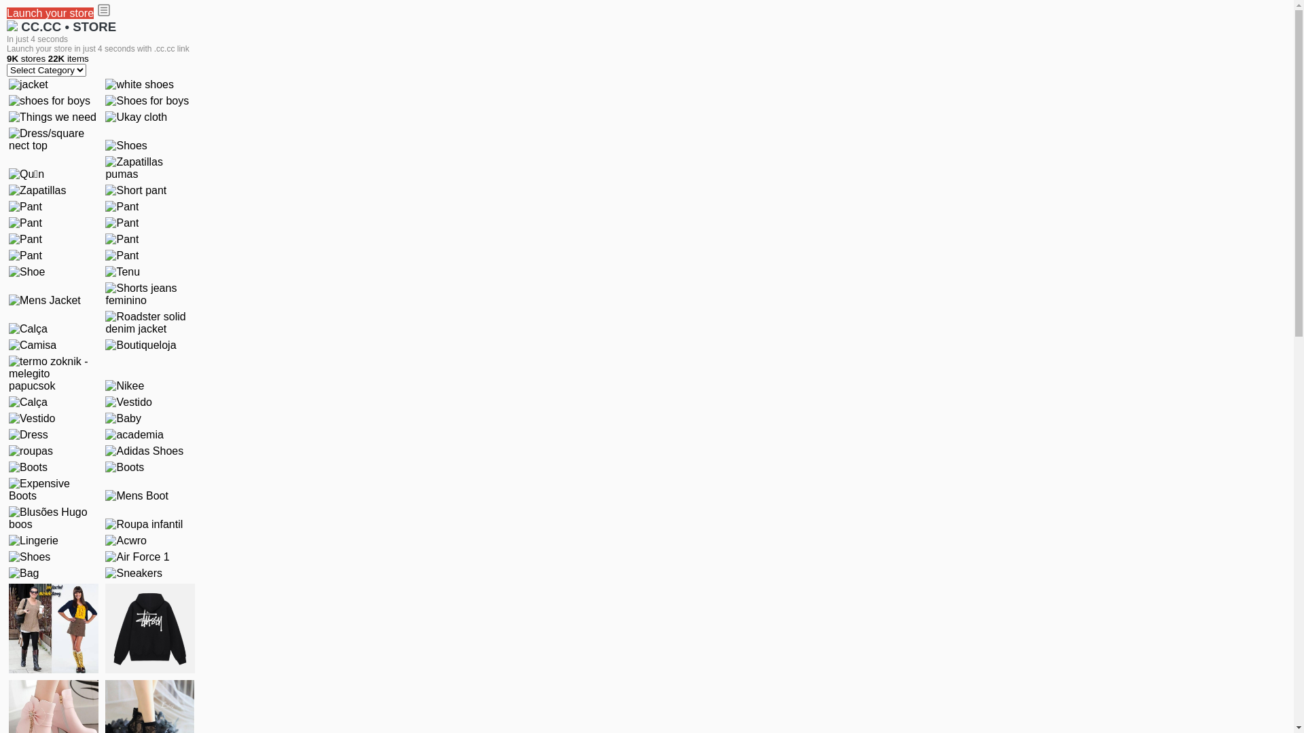  Describe the element at coordinates (122, 223) in the screenshot. I see `Pant` at that location.